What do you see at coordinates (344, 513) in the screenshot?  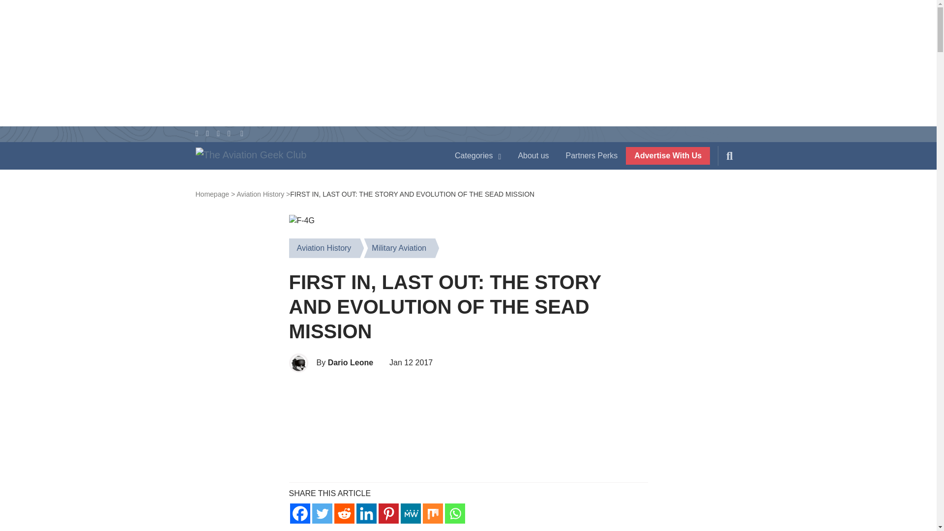 I see `Reddit` at bounding box center [344, 513].